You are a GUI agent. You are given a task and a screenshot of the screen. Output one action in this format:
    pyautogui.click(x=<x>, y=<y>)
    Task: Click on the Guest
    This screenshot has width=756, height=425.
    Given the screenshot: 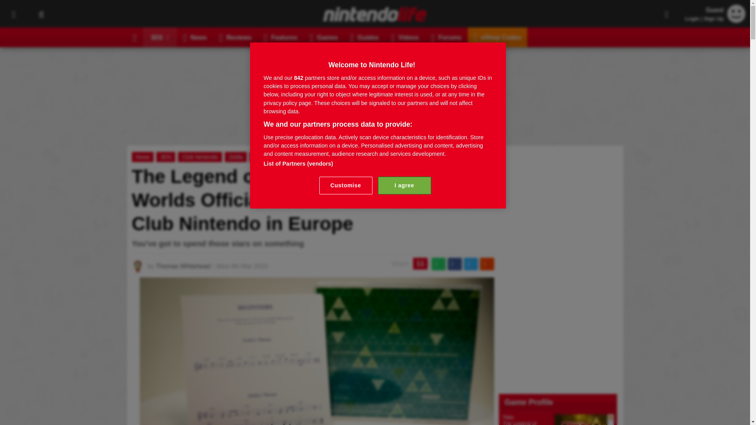 What is the action you would take?
    pyautogui.click(x=736, y=13)
    